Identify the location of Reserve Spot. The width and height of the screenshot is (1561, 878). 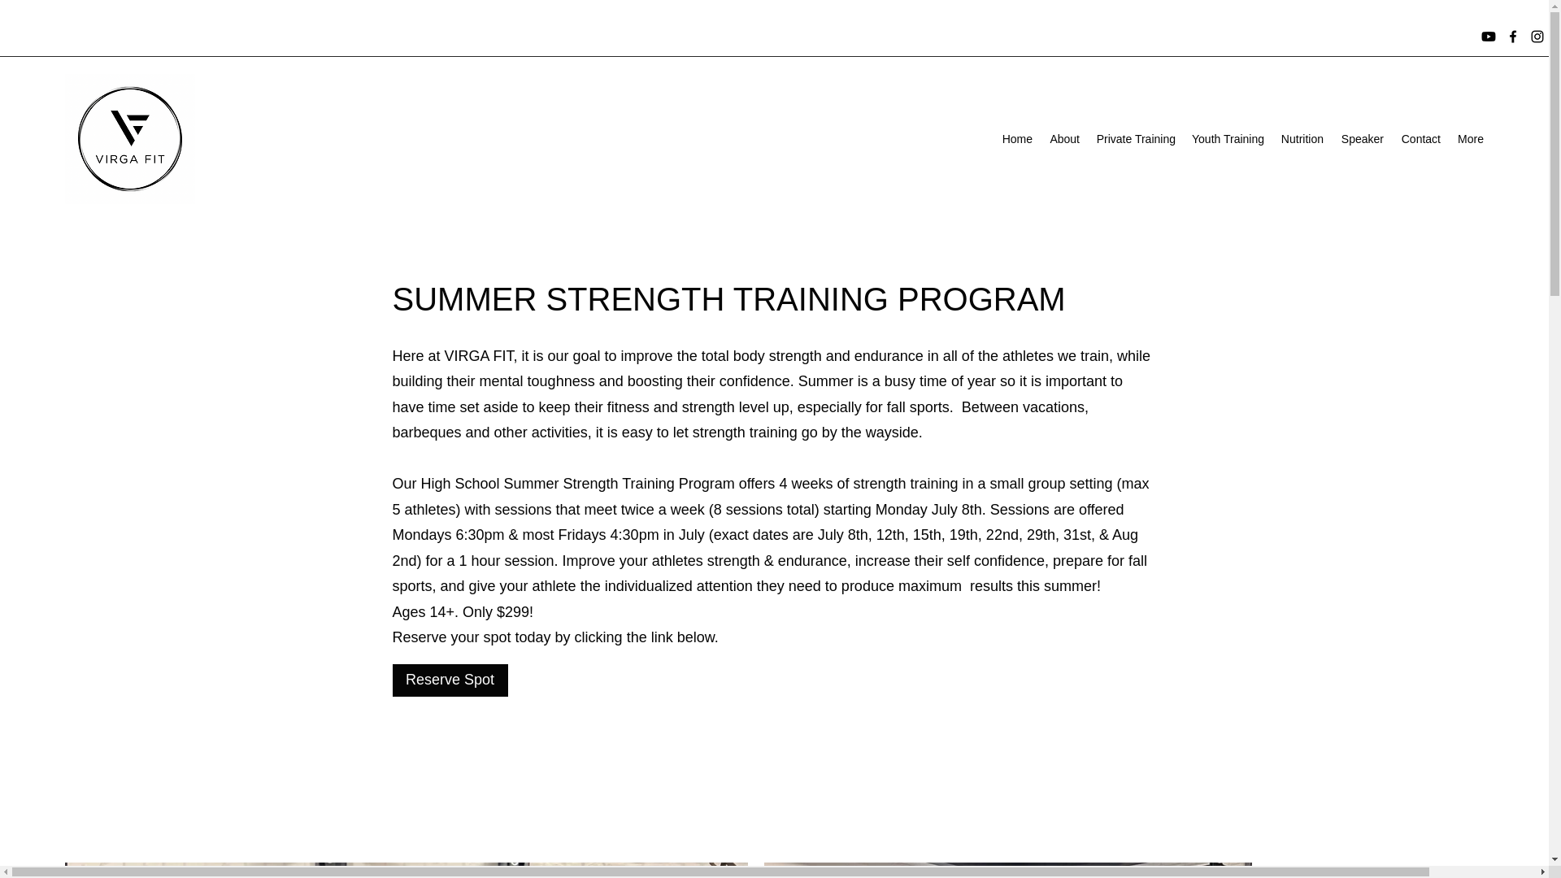
(449, 680).